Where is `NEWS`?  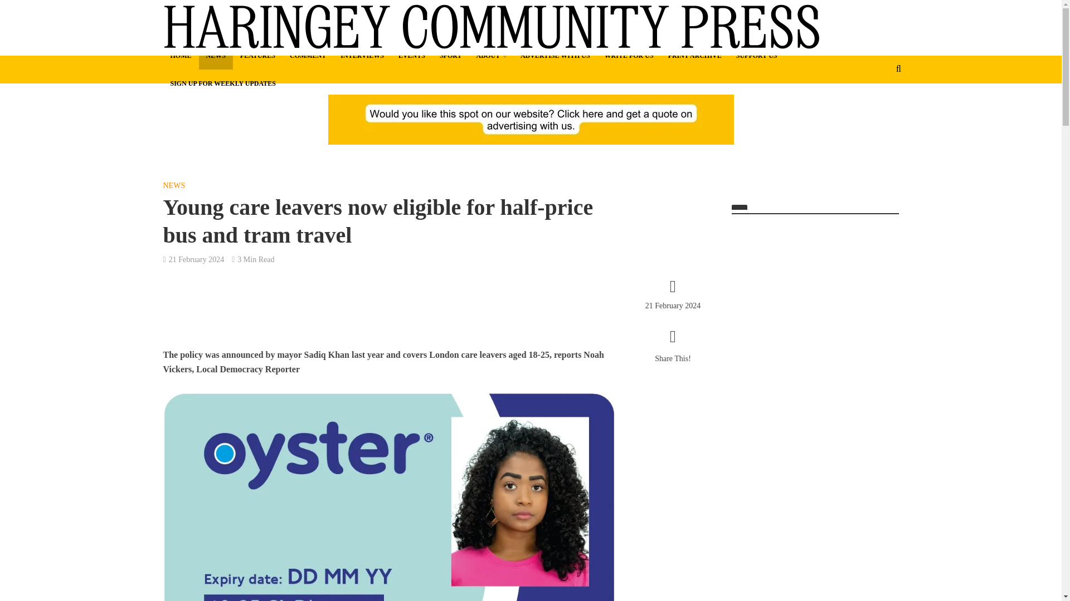
NEWS is located at coordinates (215, 56).